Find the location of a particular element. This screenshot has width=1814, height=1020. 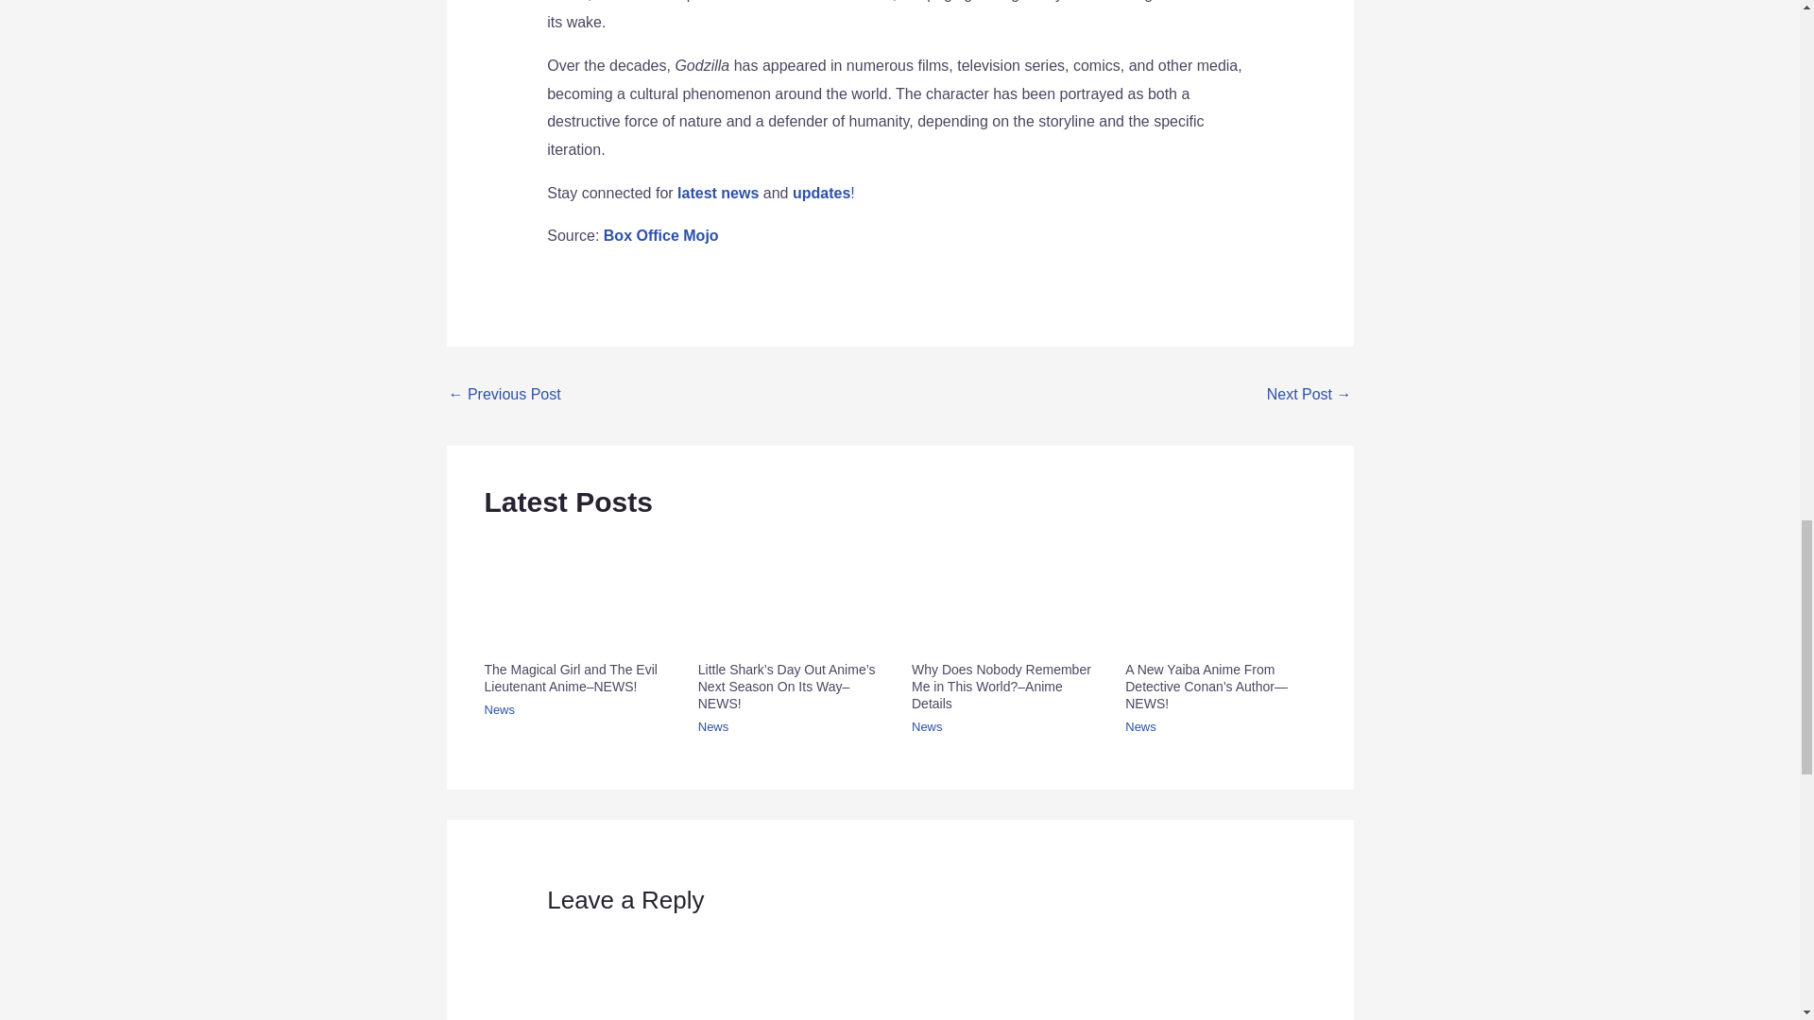

updates! is located at coordinates (824, 193).